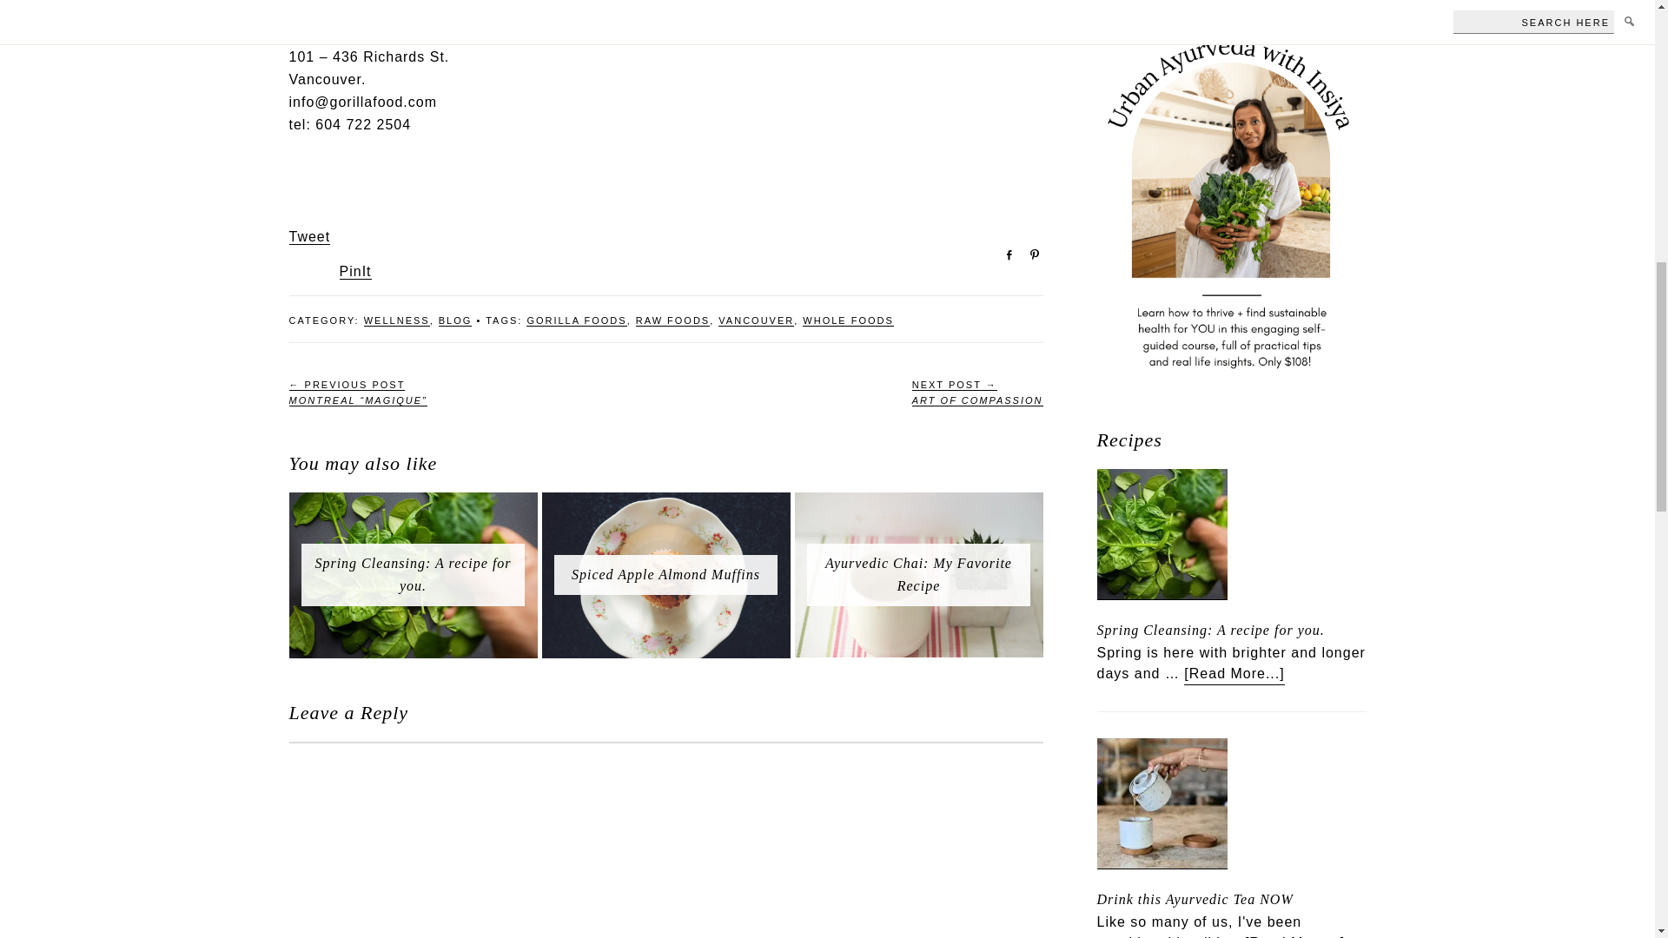 The image size is (1668, 938). What do you see at coordinates (919, 574) in the screenshot?
I see `Permanent Link to Ayurvedic Chai: My Favorite Recipe` at bounding box center [919, 574].